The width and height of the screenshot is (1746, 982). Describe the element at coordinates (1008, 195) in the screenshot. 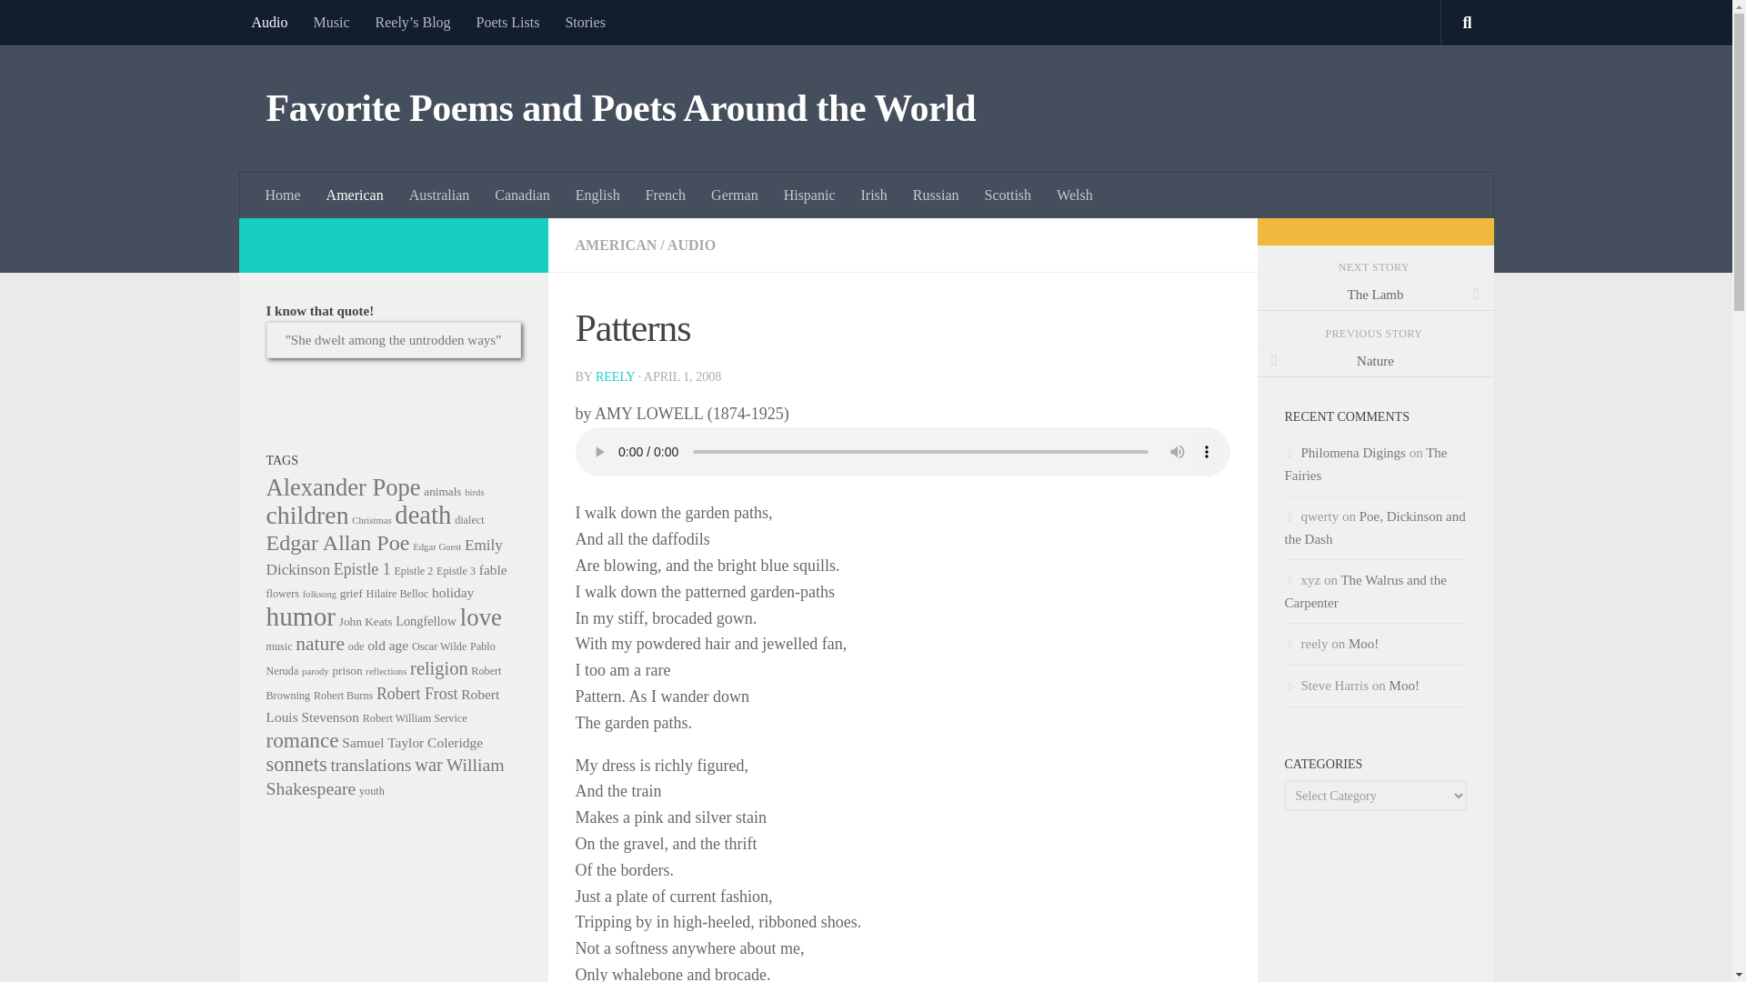

I see `Scottish` at that location.